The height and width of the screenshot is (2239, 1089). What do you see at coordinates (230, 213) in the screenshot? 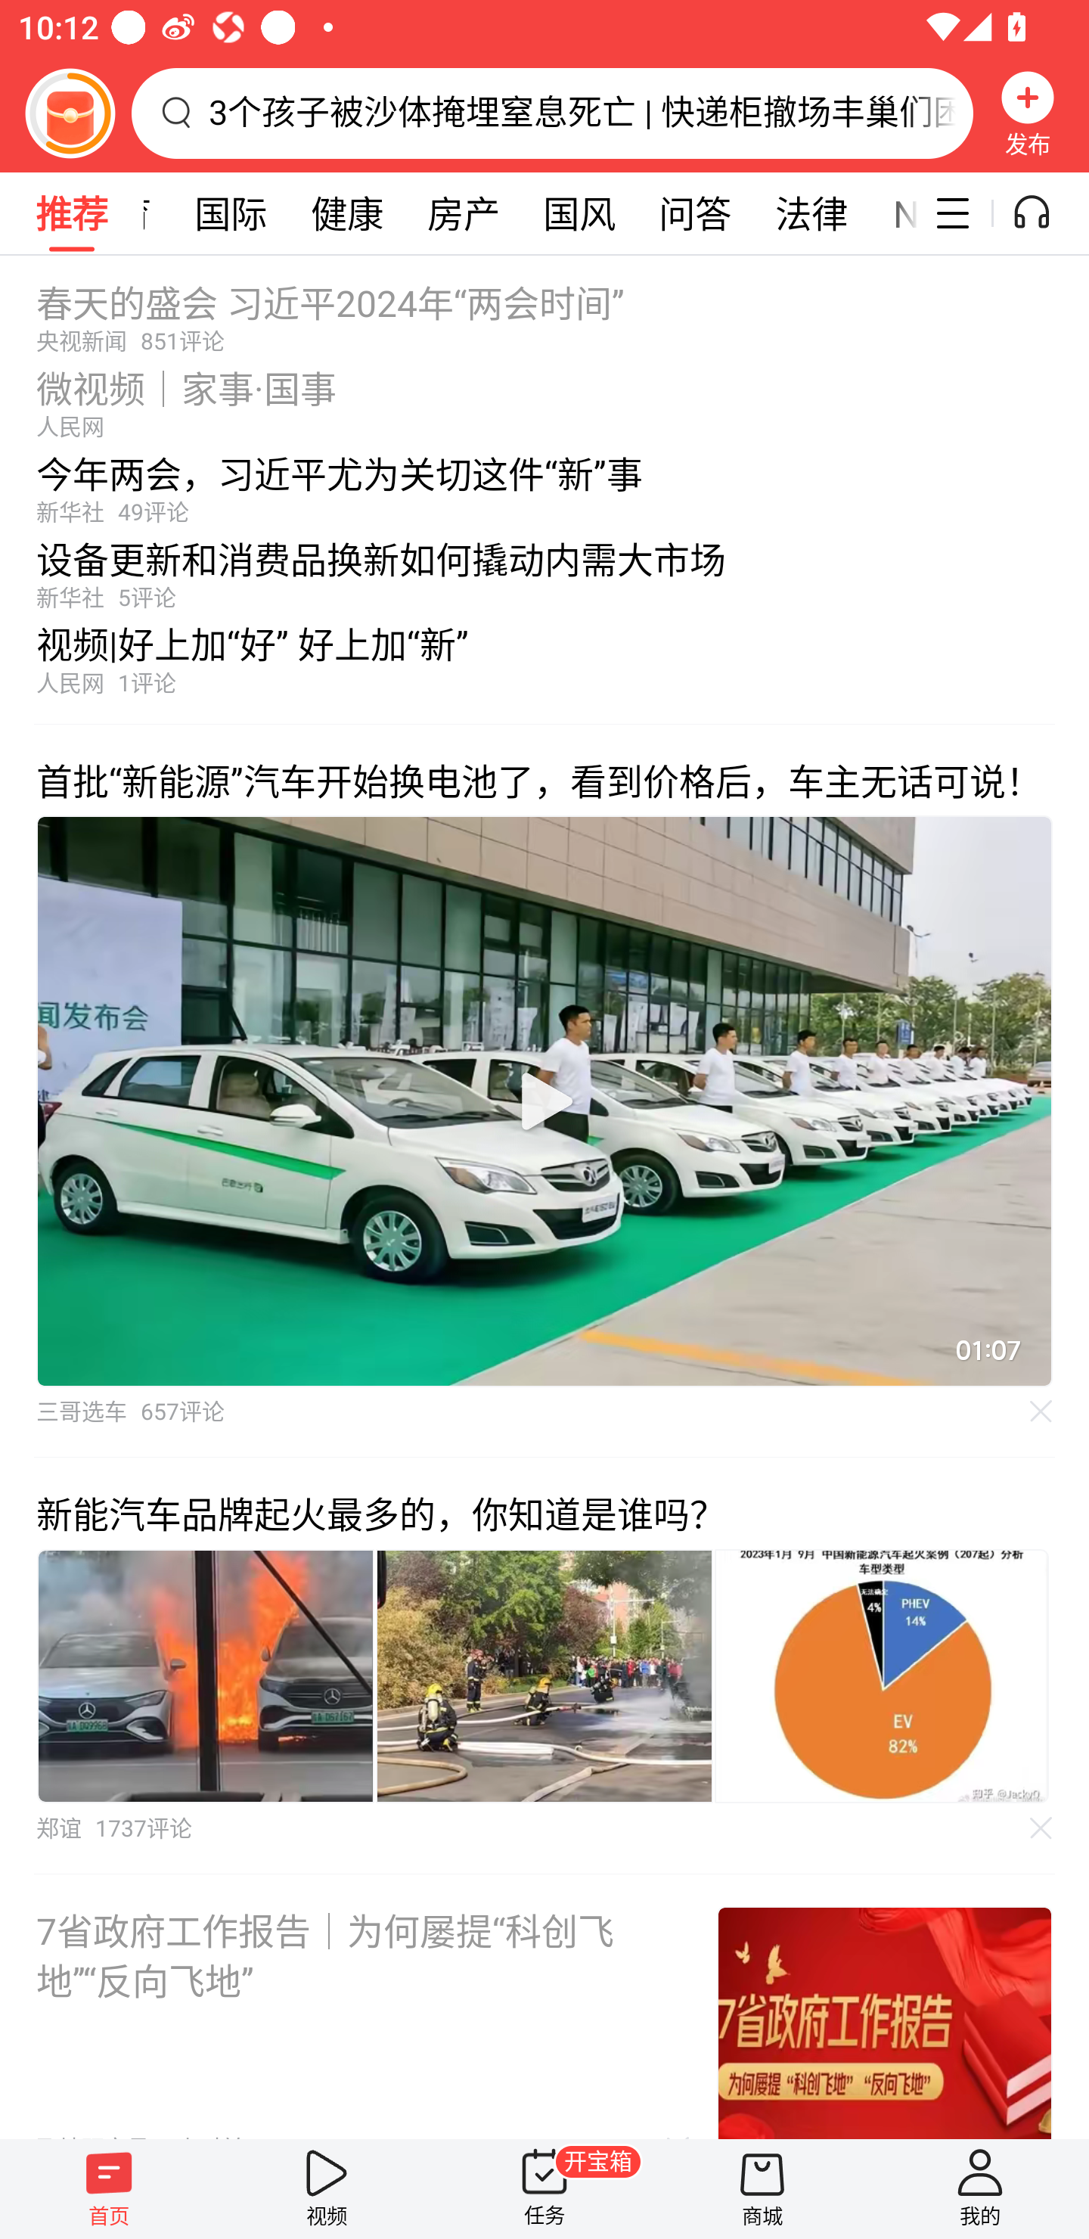
I see `国际` at bounding box center [230, 213].